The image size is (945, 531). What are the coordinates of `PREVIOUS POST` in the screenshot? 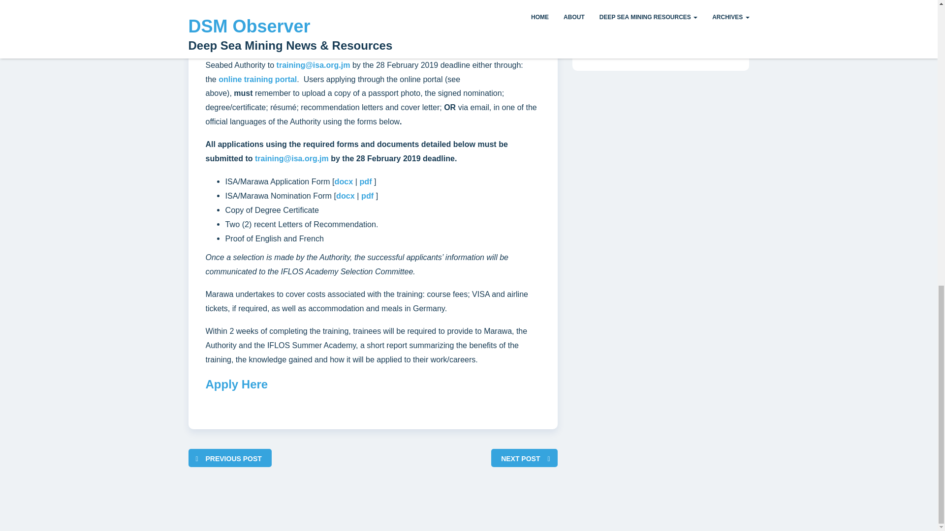 It's located at (233, 458).